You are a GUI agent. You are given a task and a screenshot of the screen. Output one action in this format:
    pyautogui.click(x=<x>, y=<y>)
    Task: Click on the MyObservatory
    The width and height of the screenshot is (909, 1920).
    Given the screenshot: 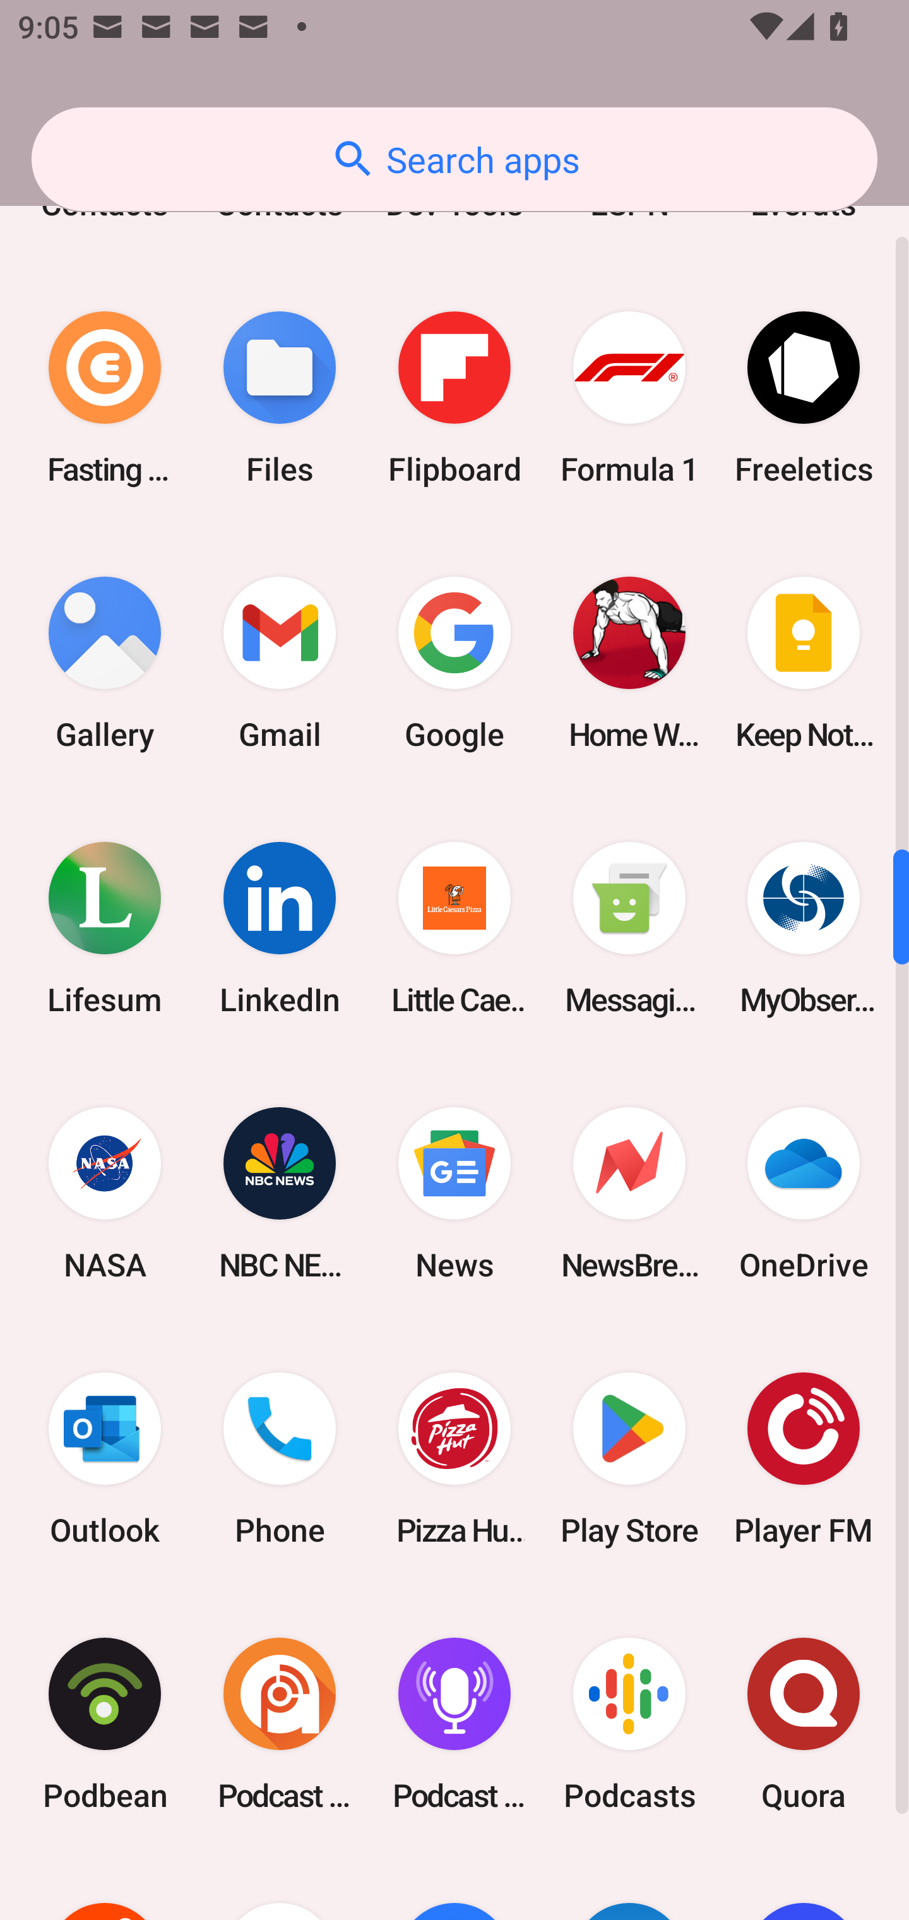 What is the action you would take?
    pyautogui.click(x=804, y=928)
    